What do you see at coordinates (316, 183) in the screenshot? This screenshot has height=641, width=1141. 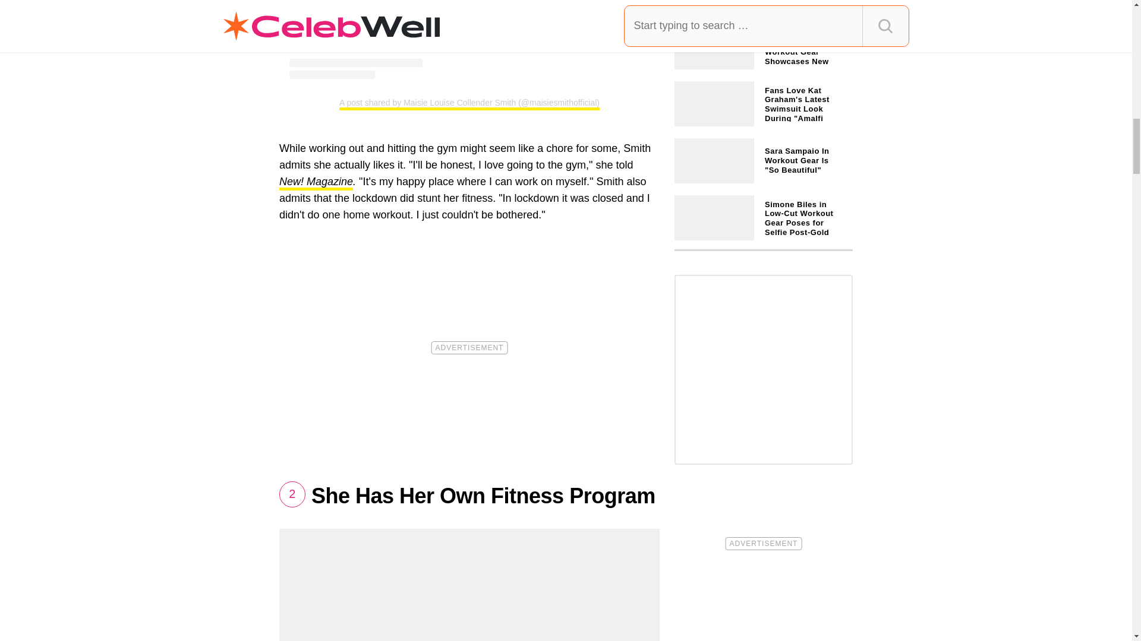 I see `New! Magazine` at bounding box center [316, 183].